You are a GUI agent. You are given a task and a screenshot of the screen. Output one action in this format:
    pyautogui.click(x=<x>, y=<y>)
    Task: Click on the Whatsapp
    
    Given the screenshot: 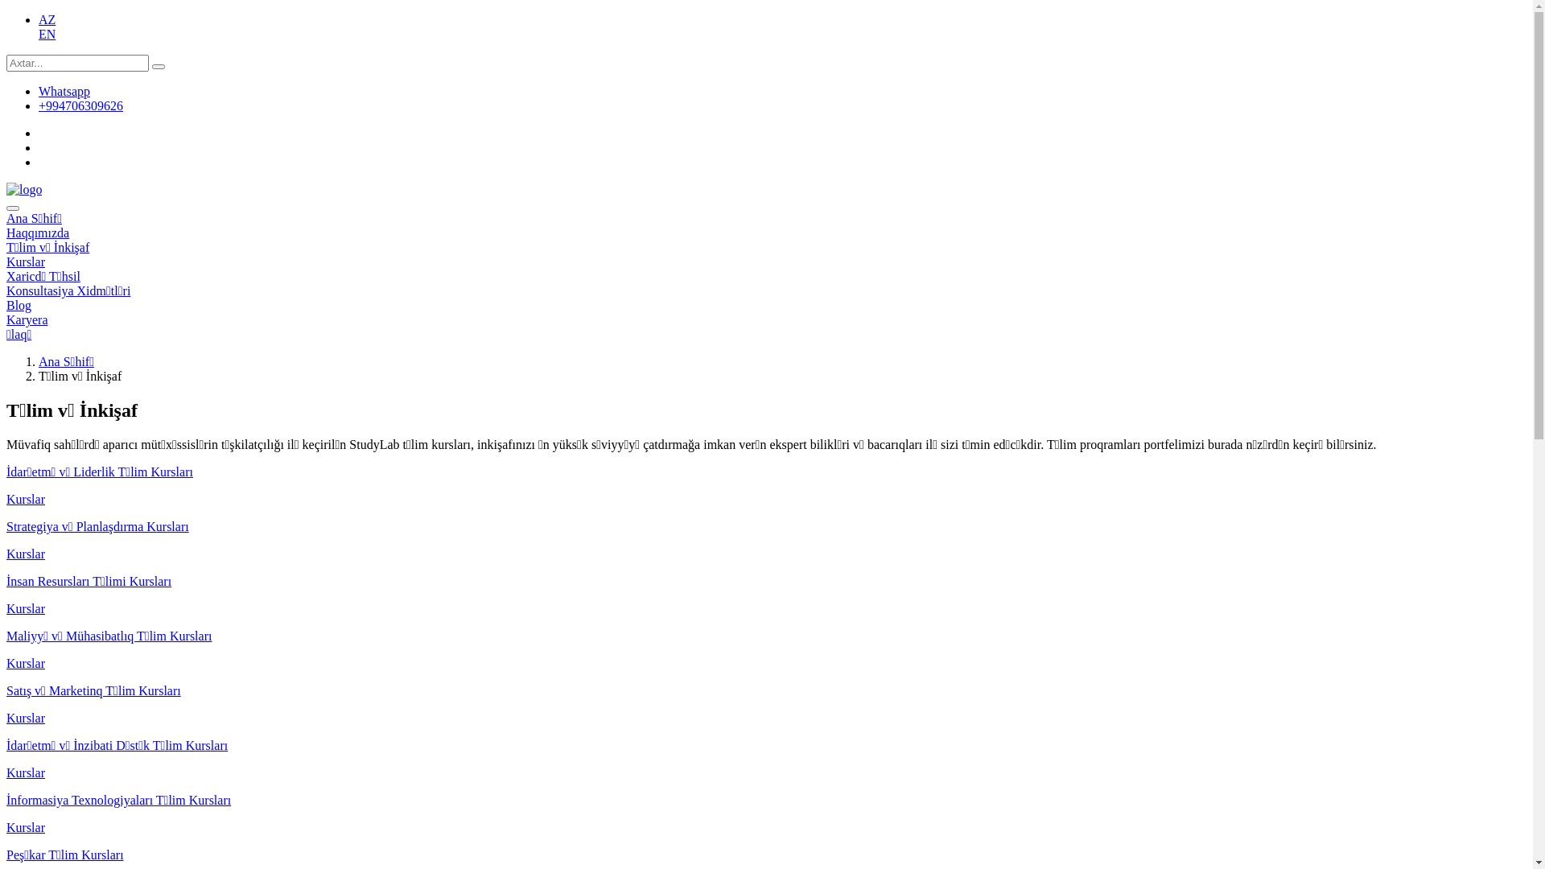 What is the action you would take?
    pyautogui.click(x=64, y=92)
    